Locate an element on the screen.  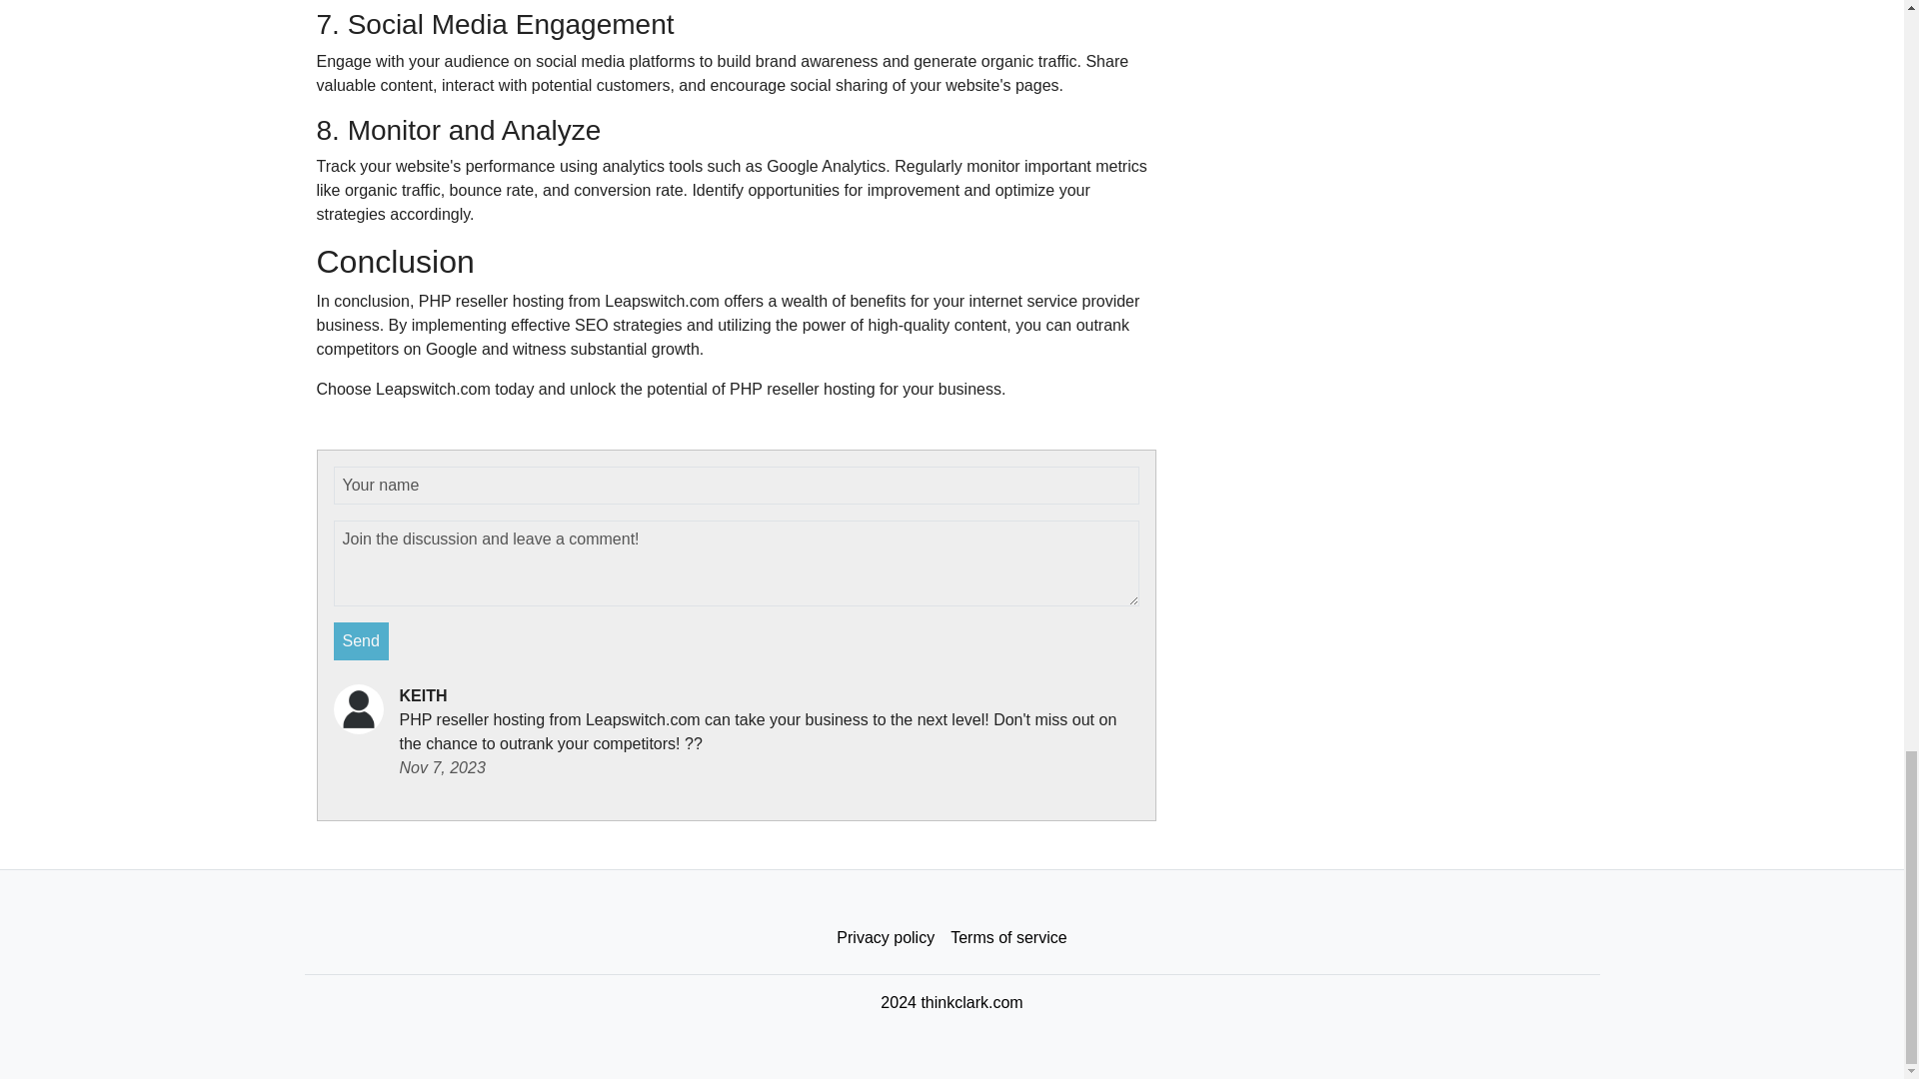
Terms of service is located at coordinates (1007, 938).